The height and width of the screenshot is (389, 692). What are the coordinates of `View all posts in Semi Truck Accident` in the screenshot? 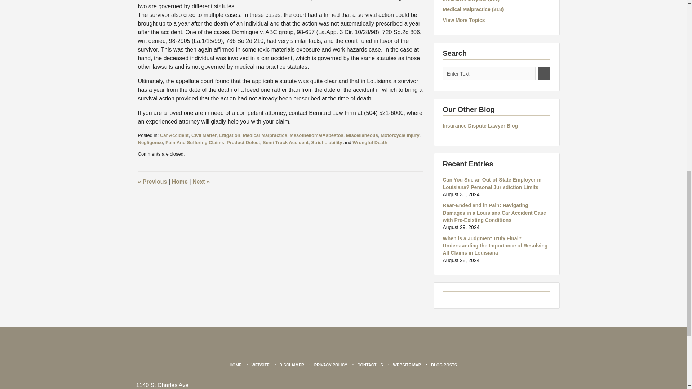 It's located at (285, 142).